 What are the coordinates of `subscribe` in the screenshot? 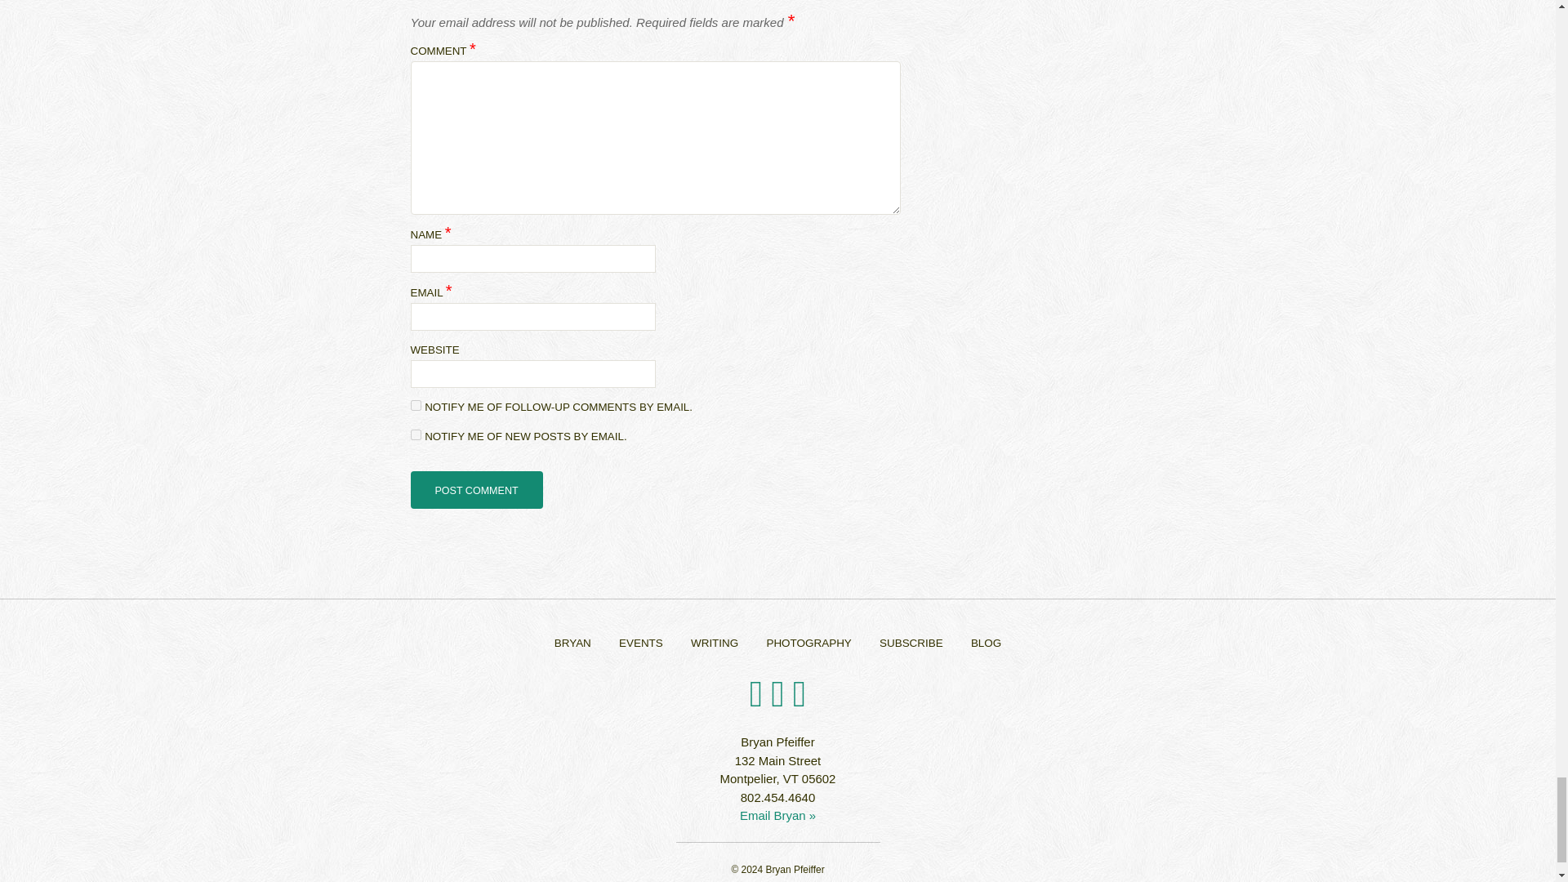 It's located at (415, 405).